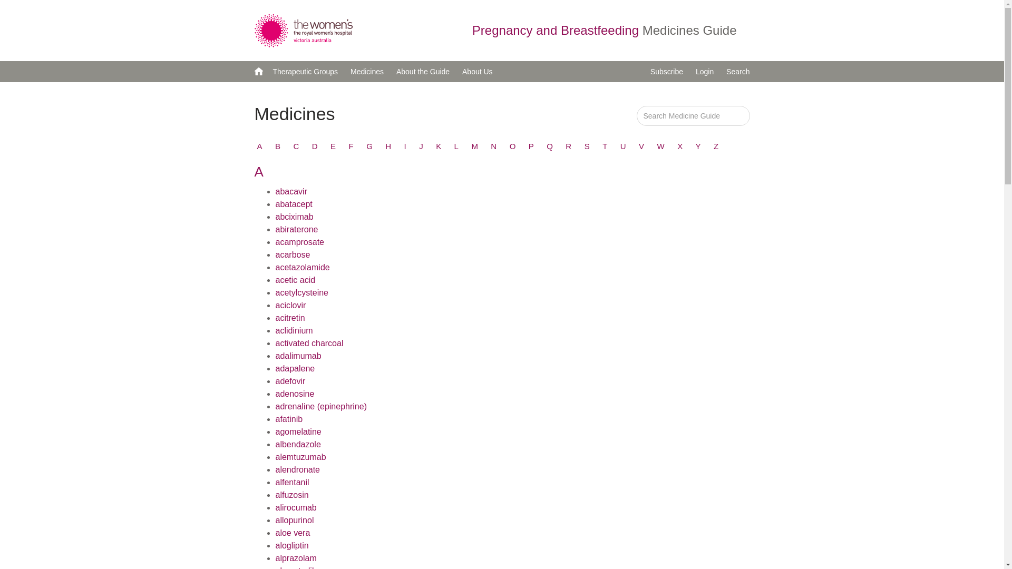 The width and height of the screenshot is (1012, 569). Describe the element at coordinates (474, 146) in the screenshot. I see `M` at that location.